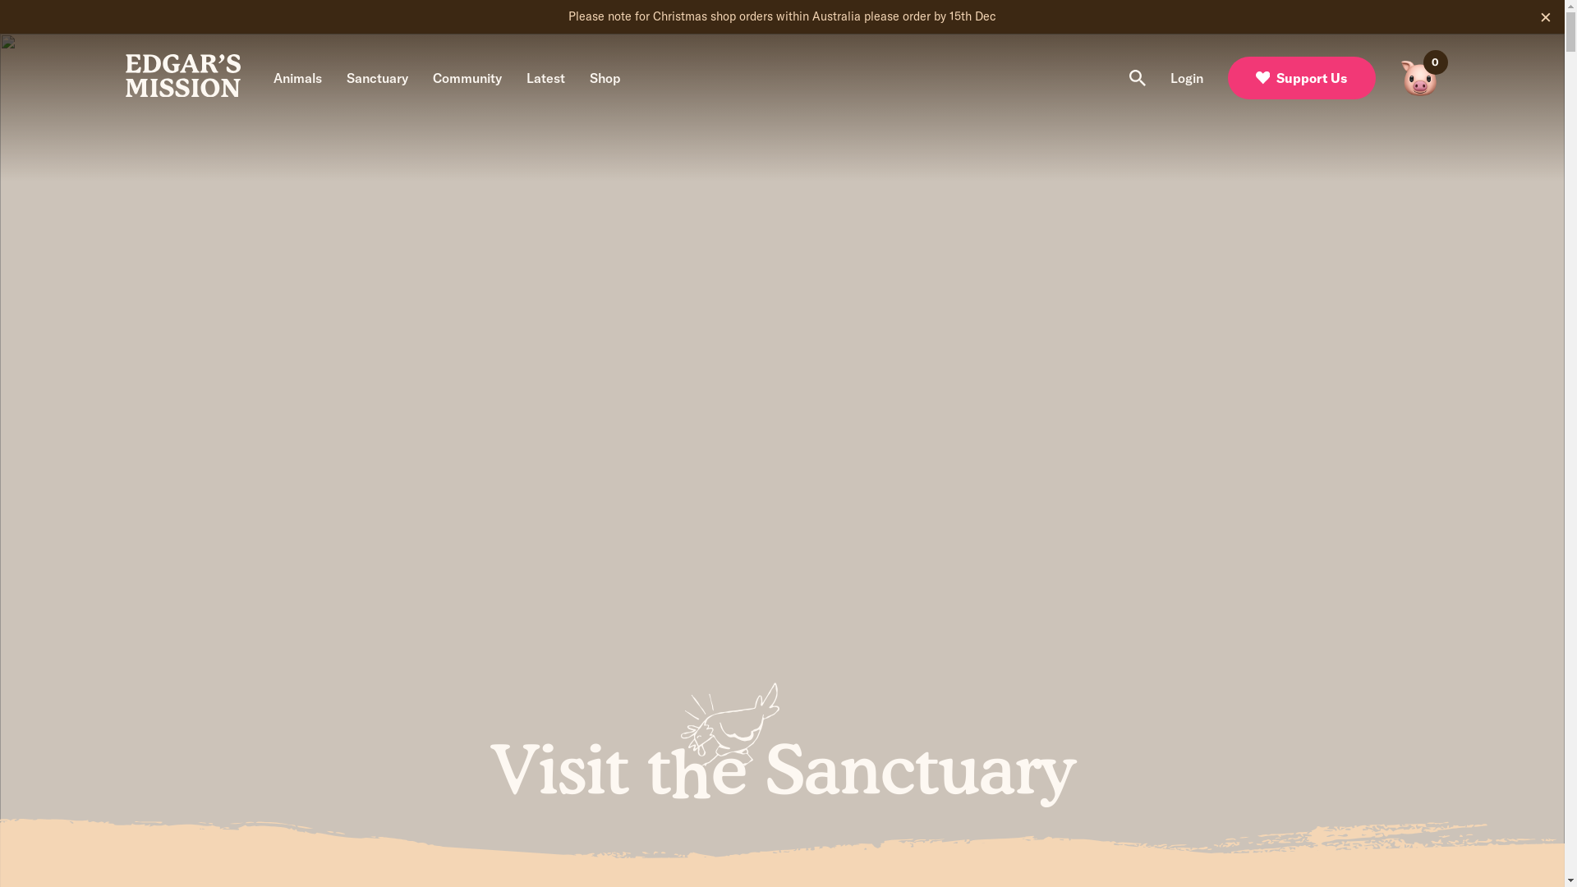  Describe the element at coordinates (1419, 78) in the screenshot. I see `0` at that location.